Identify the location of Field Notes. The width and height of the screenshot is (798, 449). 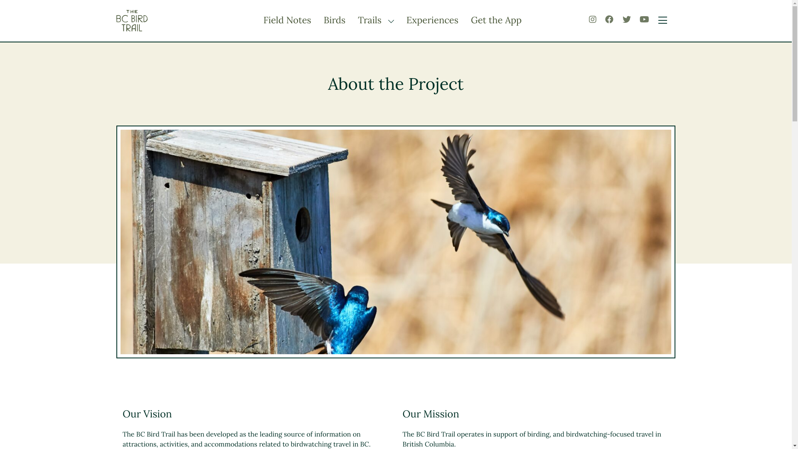
(288, 20).